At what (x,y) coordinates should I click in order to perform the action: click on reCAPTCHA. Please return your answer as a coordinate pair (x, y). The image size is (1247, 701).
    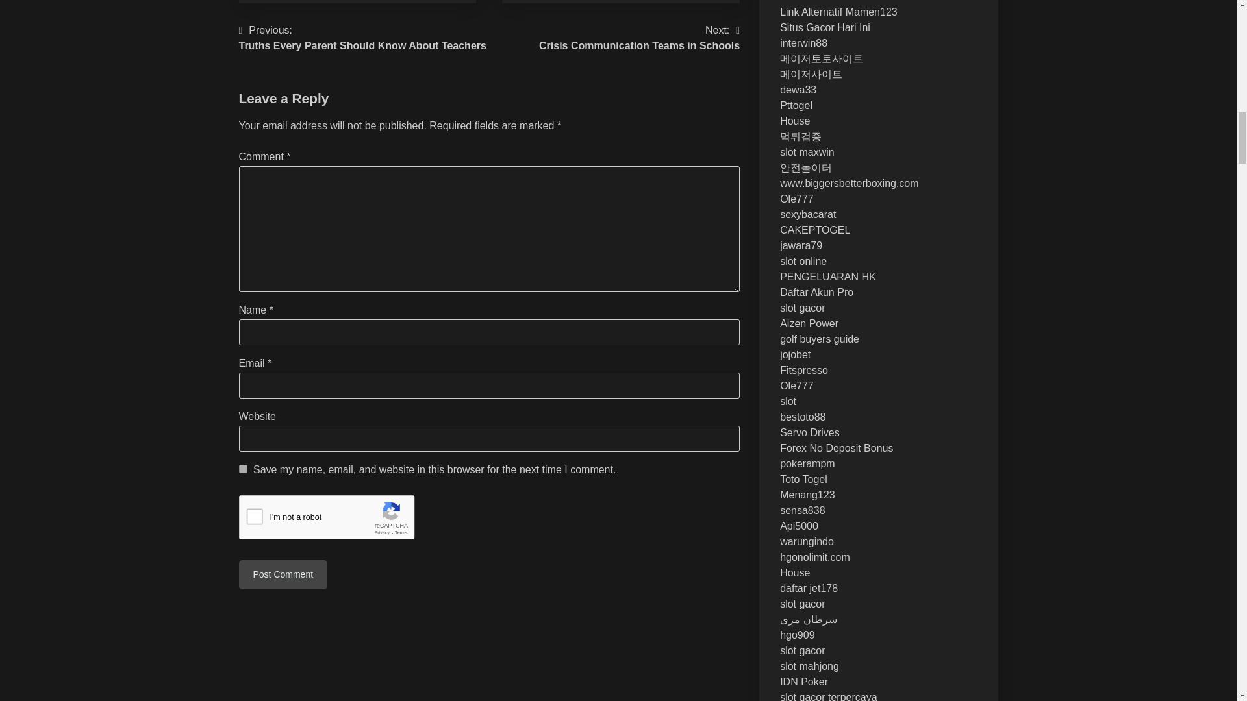
    Looking at the image, I should click on (338, 521).